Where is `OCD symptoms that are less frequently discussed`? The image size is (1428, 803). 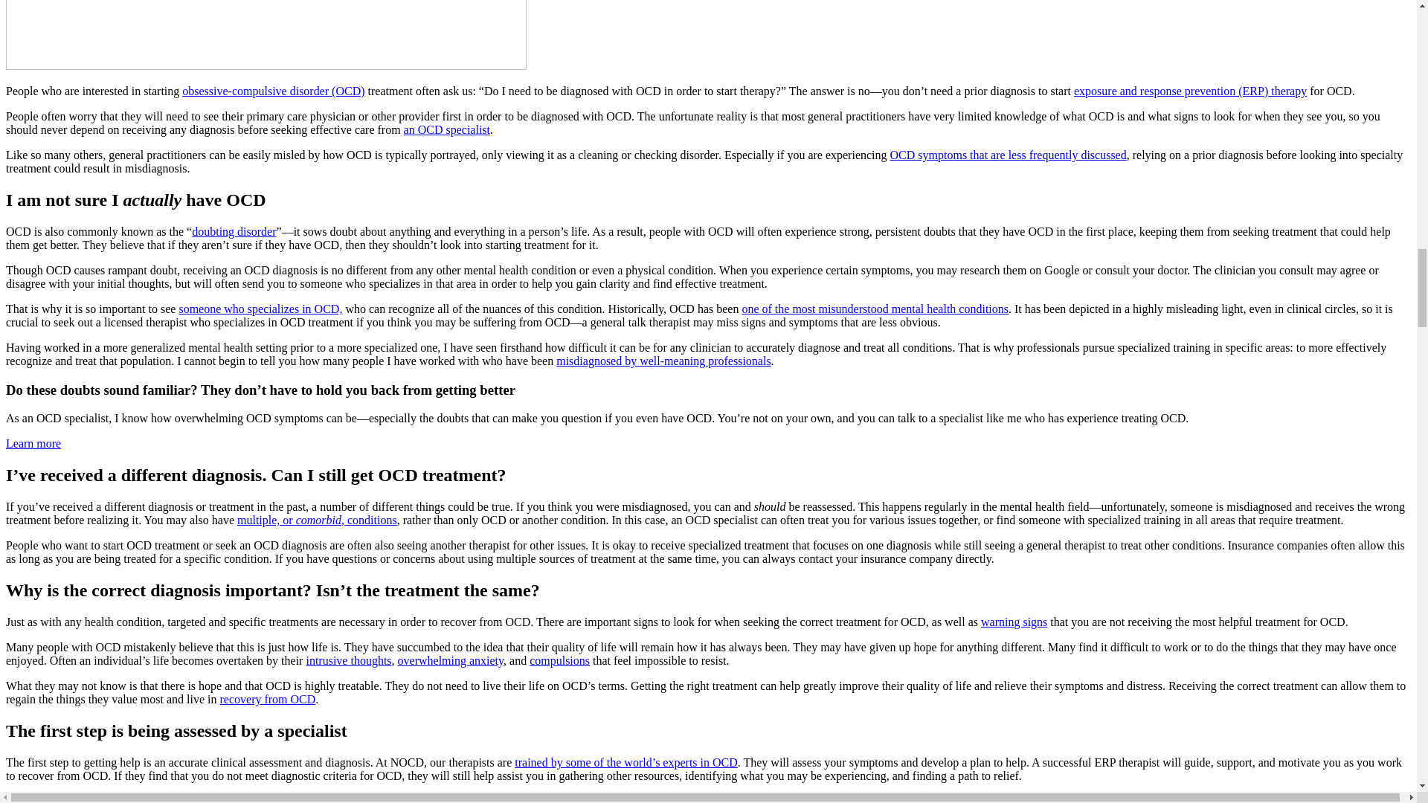
OCD symptoms that are less frequently discussed is located at coordinates (1008, 155).